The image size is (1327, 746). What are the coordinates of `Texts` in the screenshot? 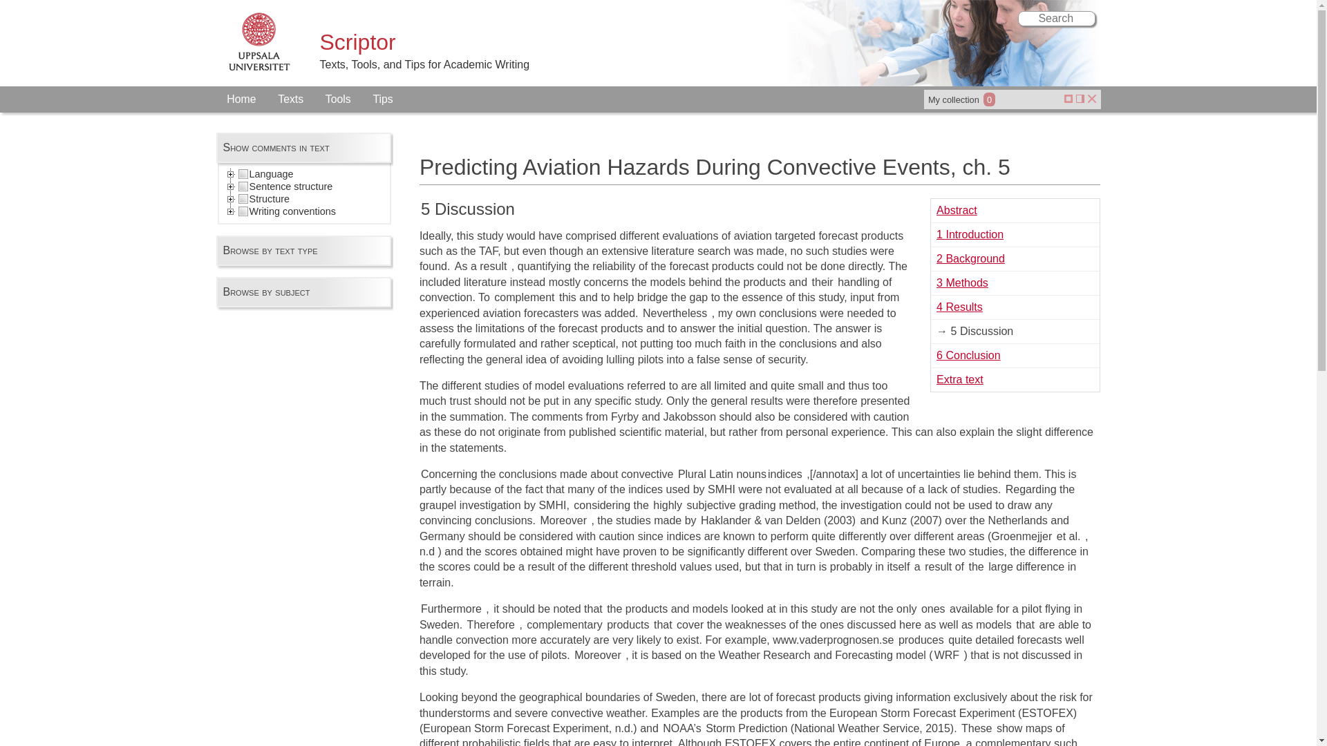 It's located at (290, 99).